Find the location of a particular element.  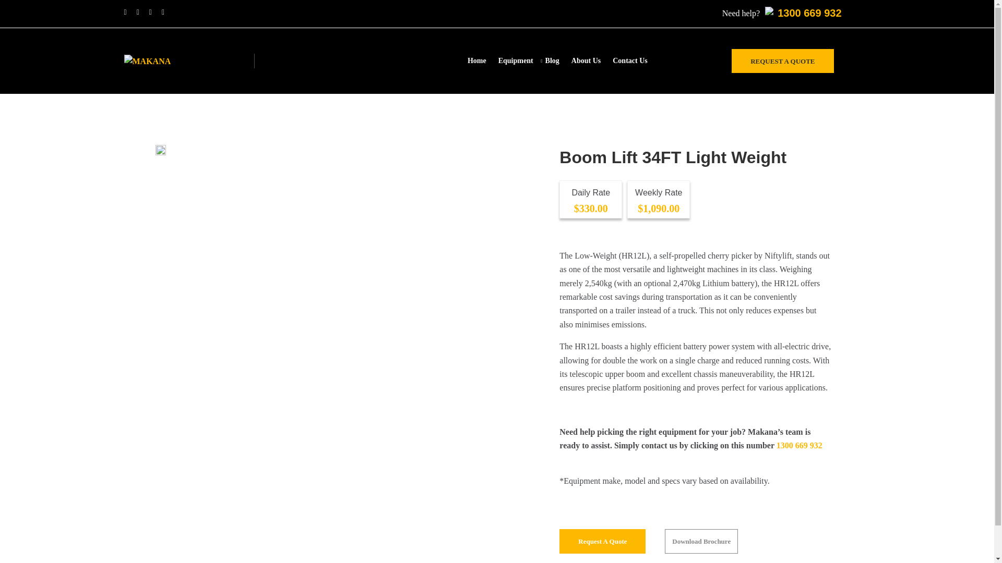

Blog is located at coordinates (558, 61).